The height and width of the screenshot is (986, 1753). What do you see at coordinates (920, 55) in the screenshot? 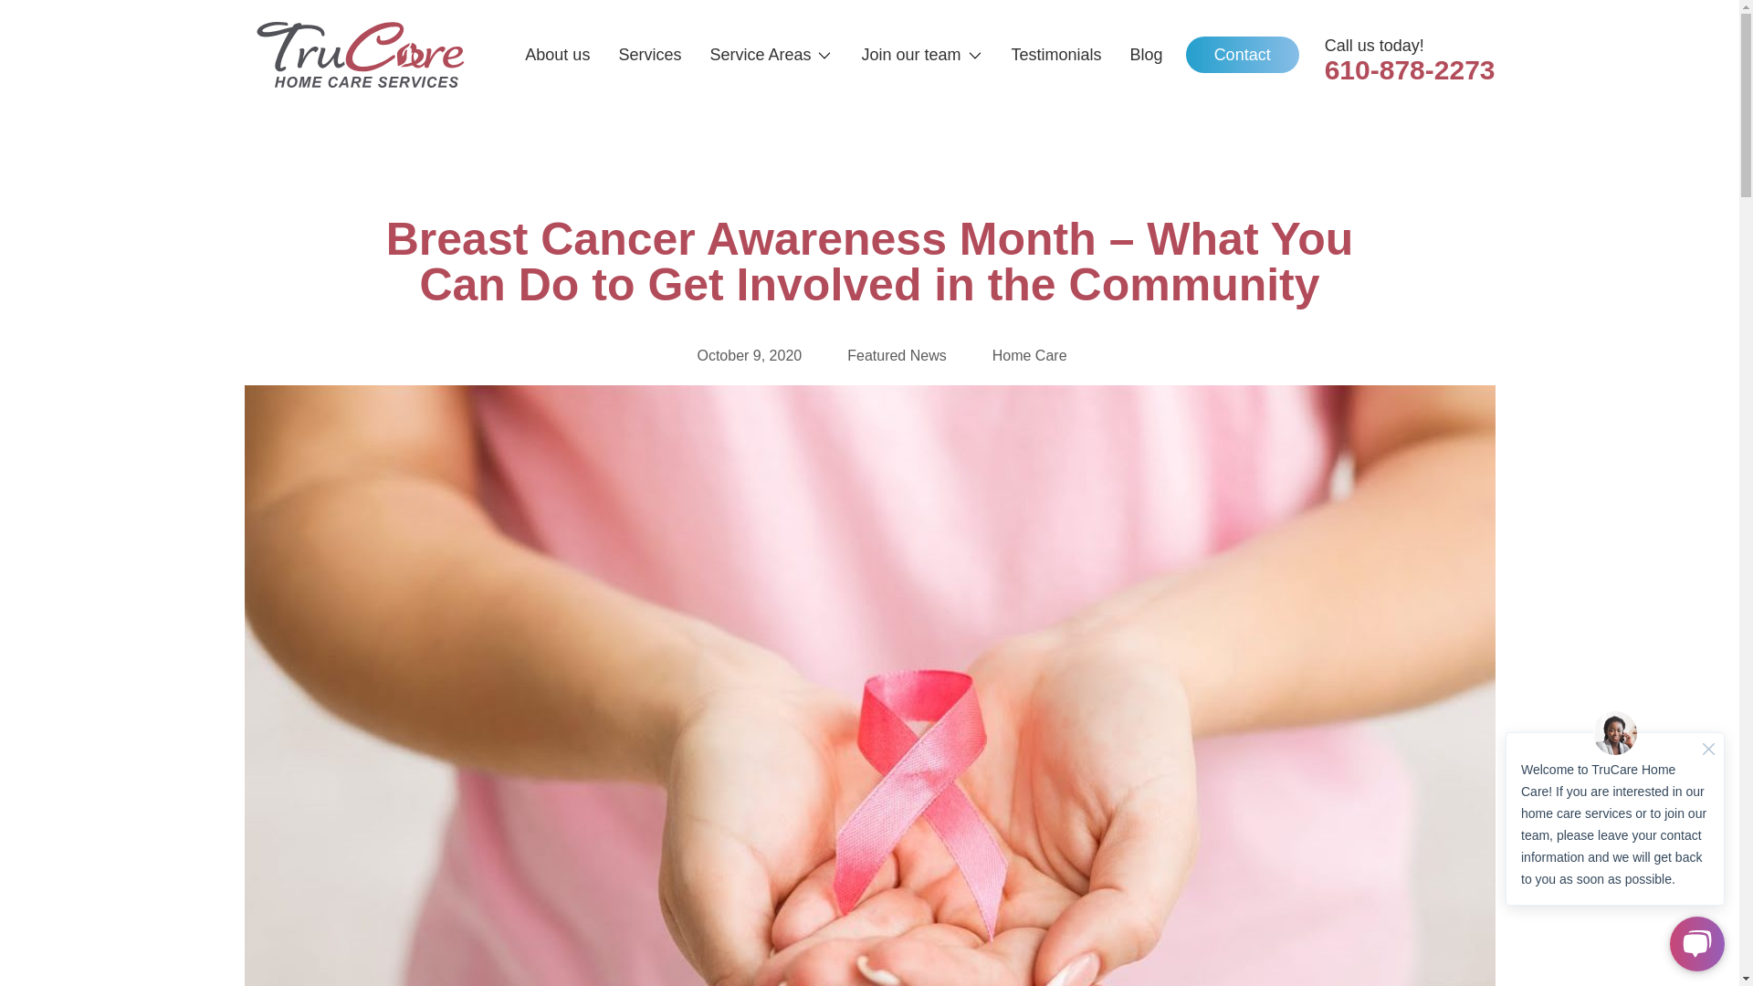
I see `Join our team` at bounding box center [920, 55].